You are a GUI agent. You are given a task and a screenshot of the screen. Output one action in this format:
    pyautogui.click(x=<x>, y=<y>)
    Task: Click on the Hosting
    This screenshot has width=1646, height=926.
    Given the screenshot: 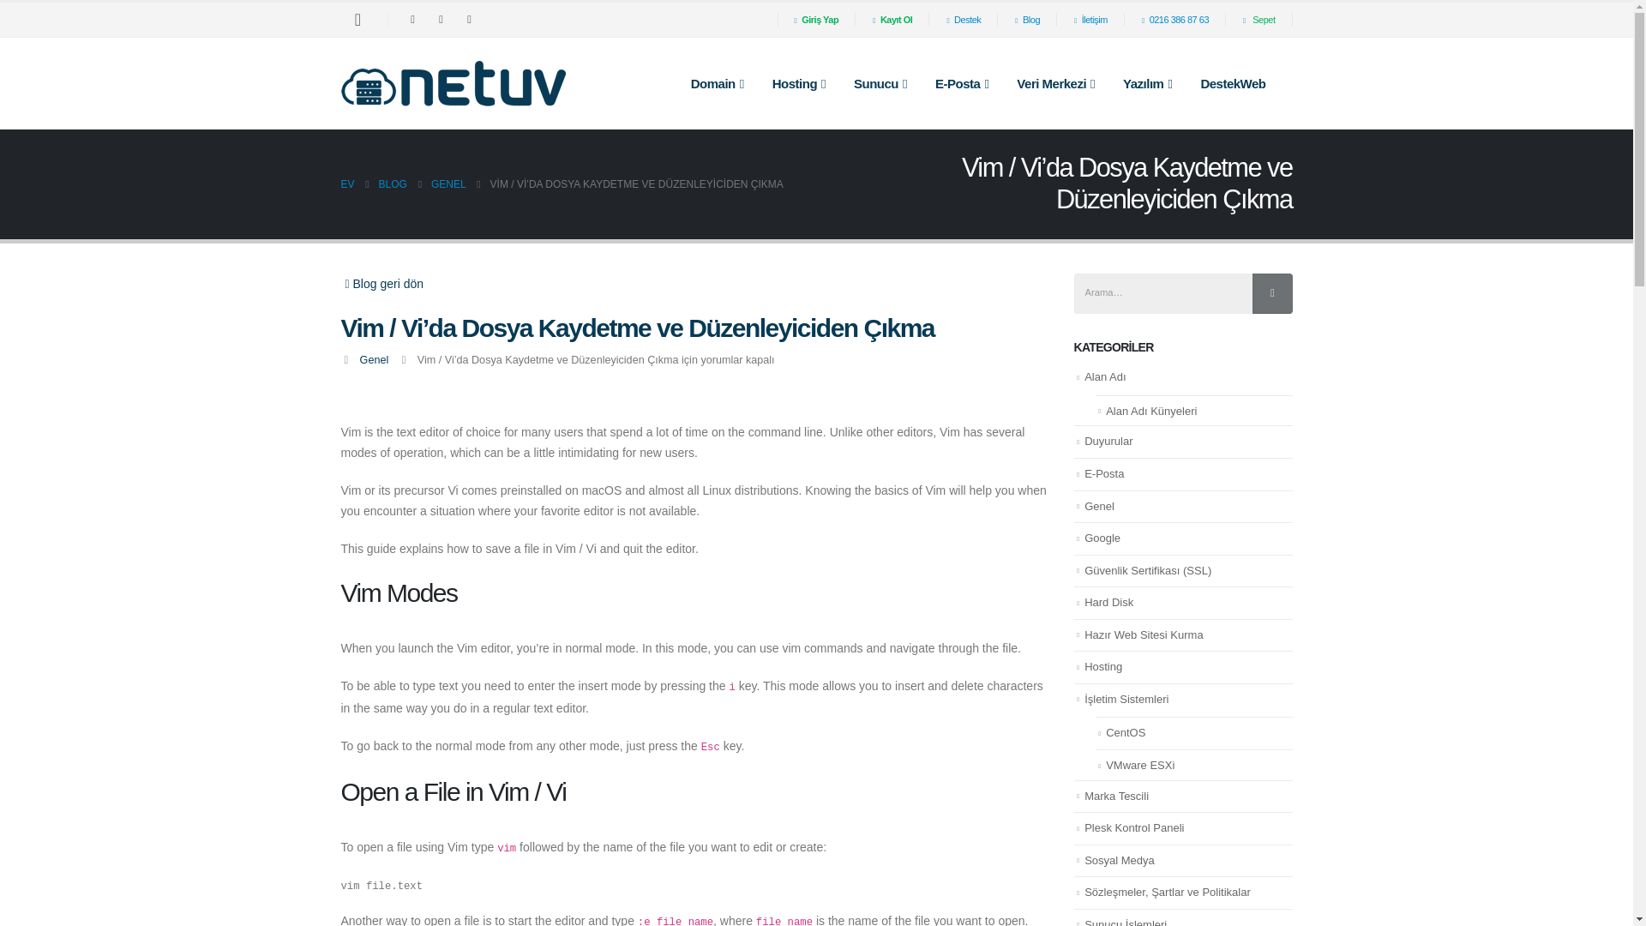 What is the action you would take?
    pyautogui.click(x=799, y=83)
    